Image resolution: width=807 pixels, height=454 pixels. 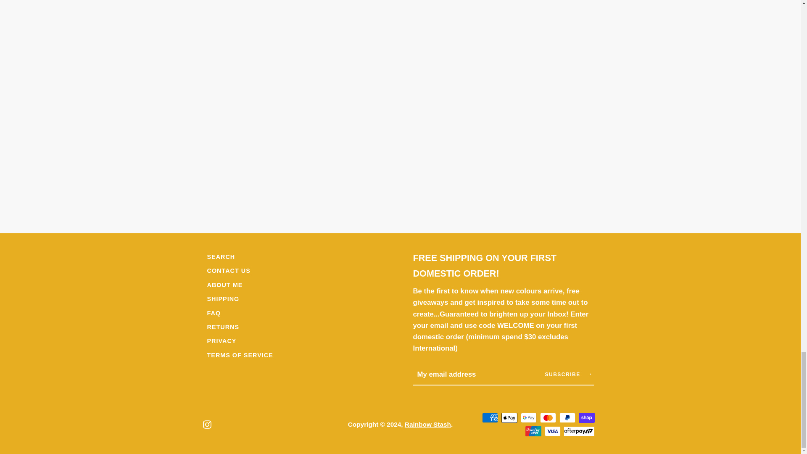 I want to click on Visa, so click(x=553, y=431).